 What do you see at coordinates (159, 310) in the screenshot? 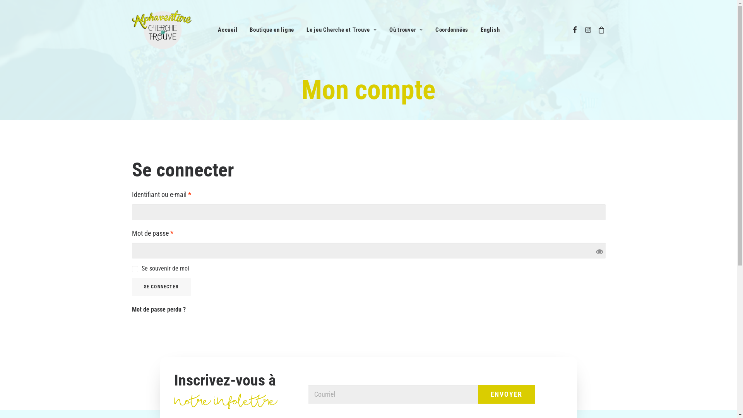
I see `Mot de passe perdu ?` at bounding box center [159, 310].